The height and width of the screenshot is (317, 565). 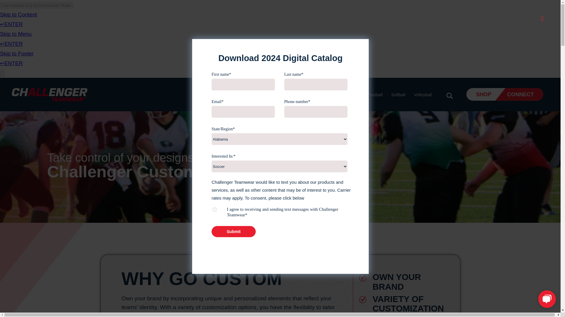 What do you see at coordinates (370, 95) in the screenshot?
I see `Flag Football` at bounding box center [370, 95].